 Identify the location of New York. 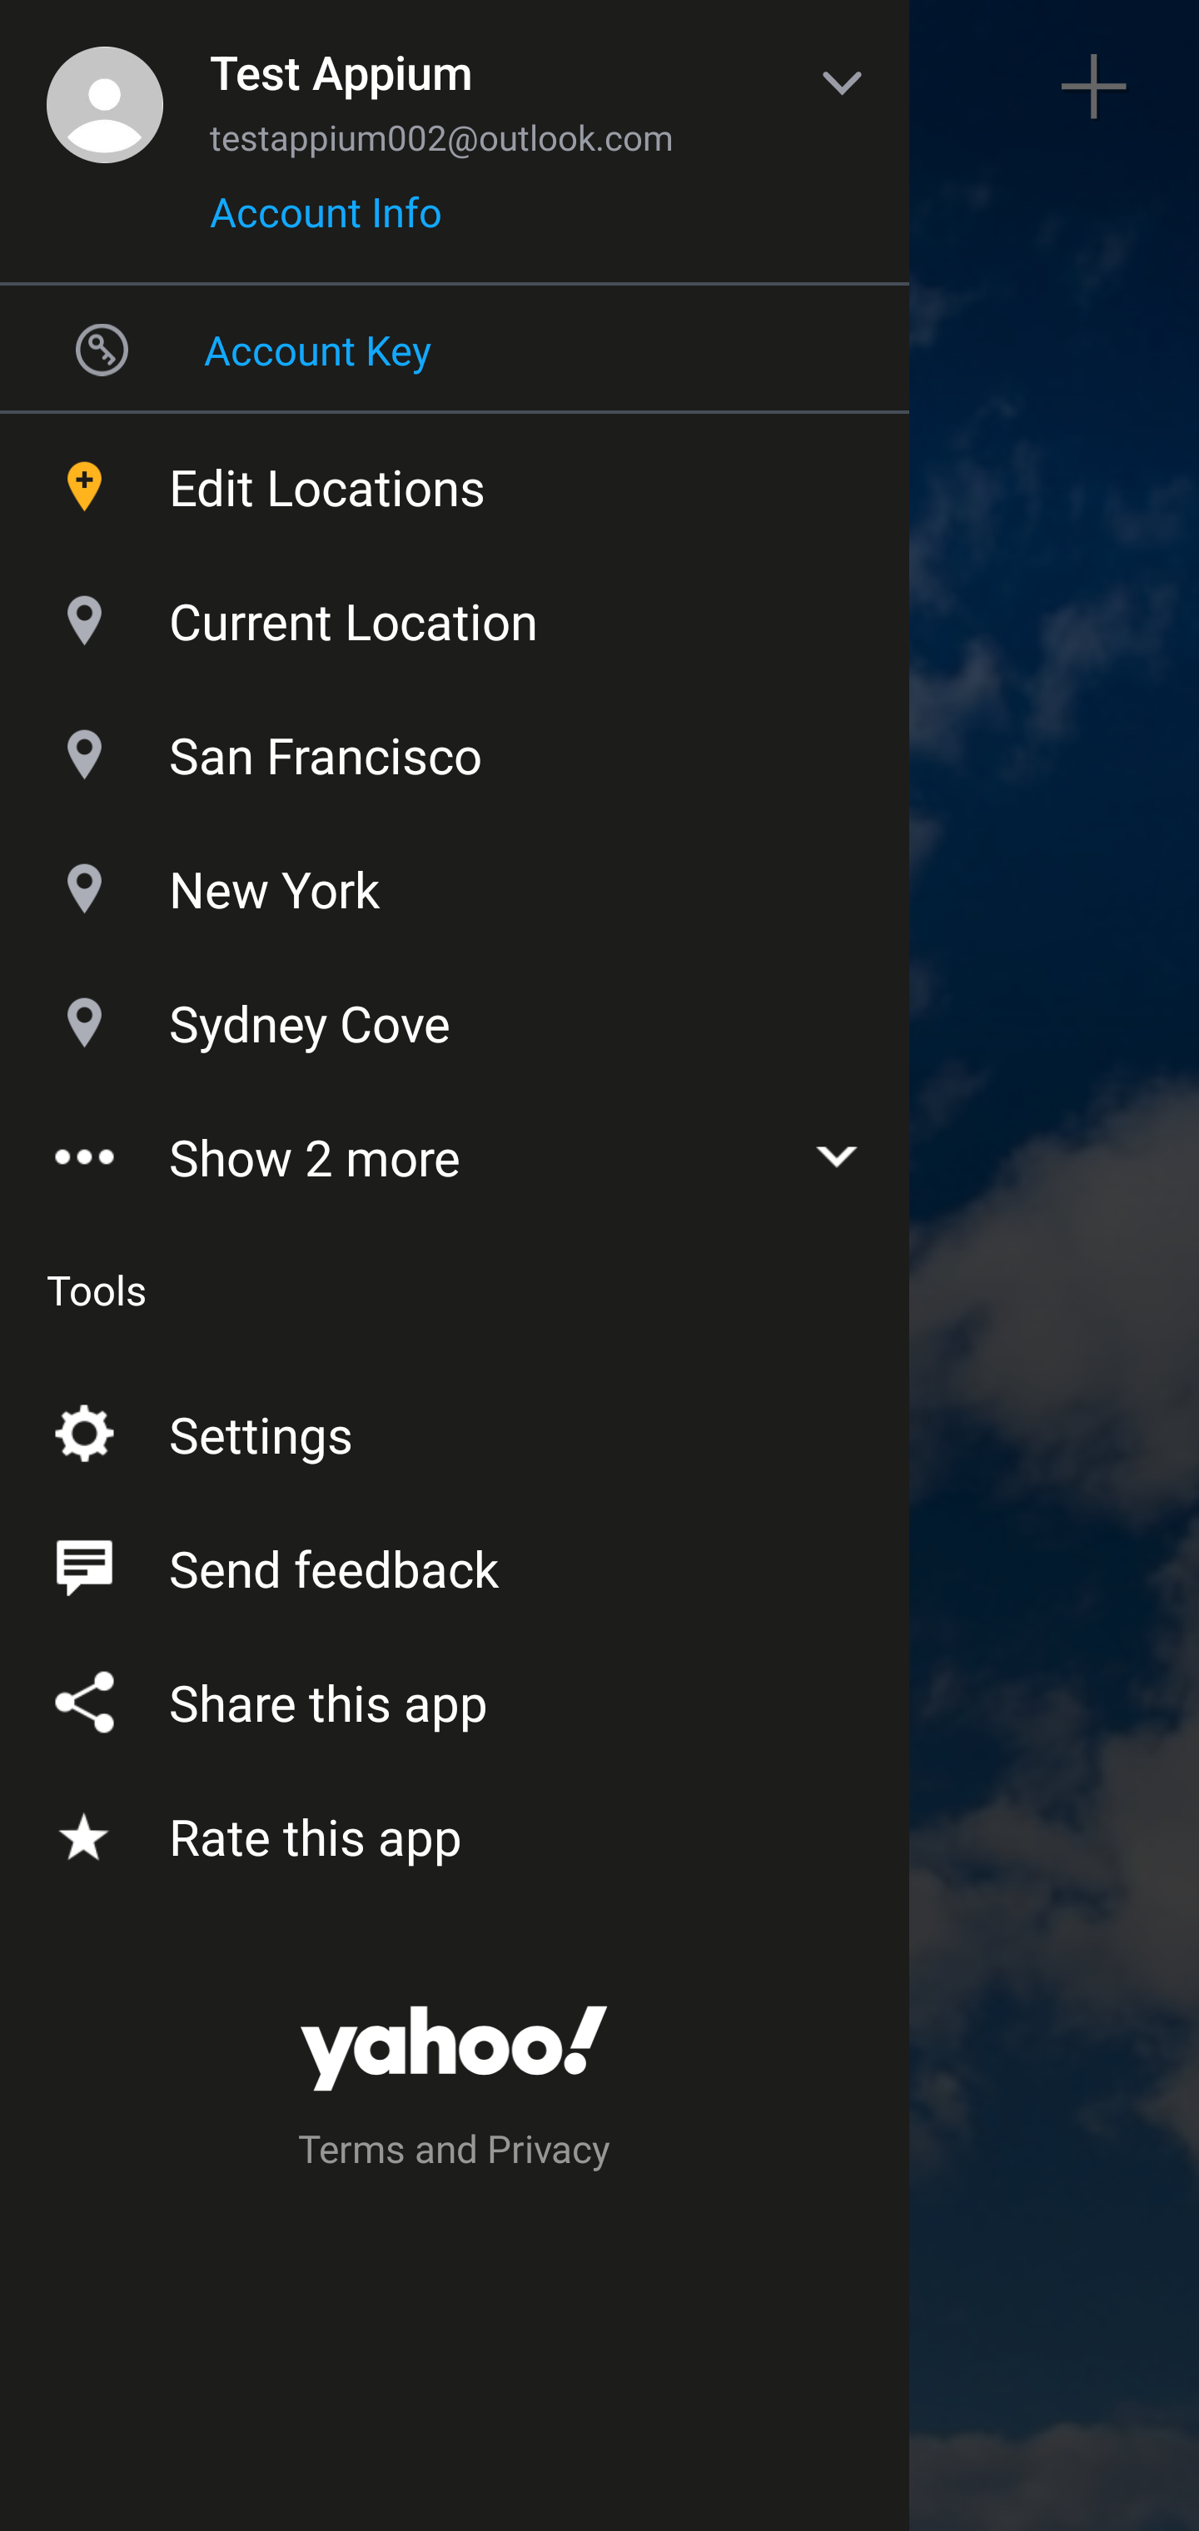
(455, 882).